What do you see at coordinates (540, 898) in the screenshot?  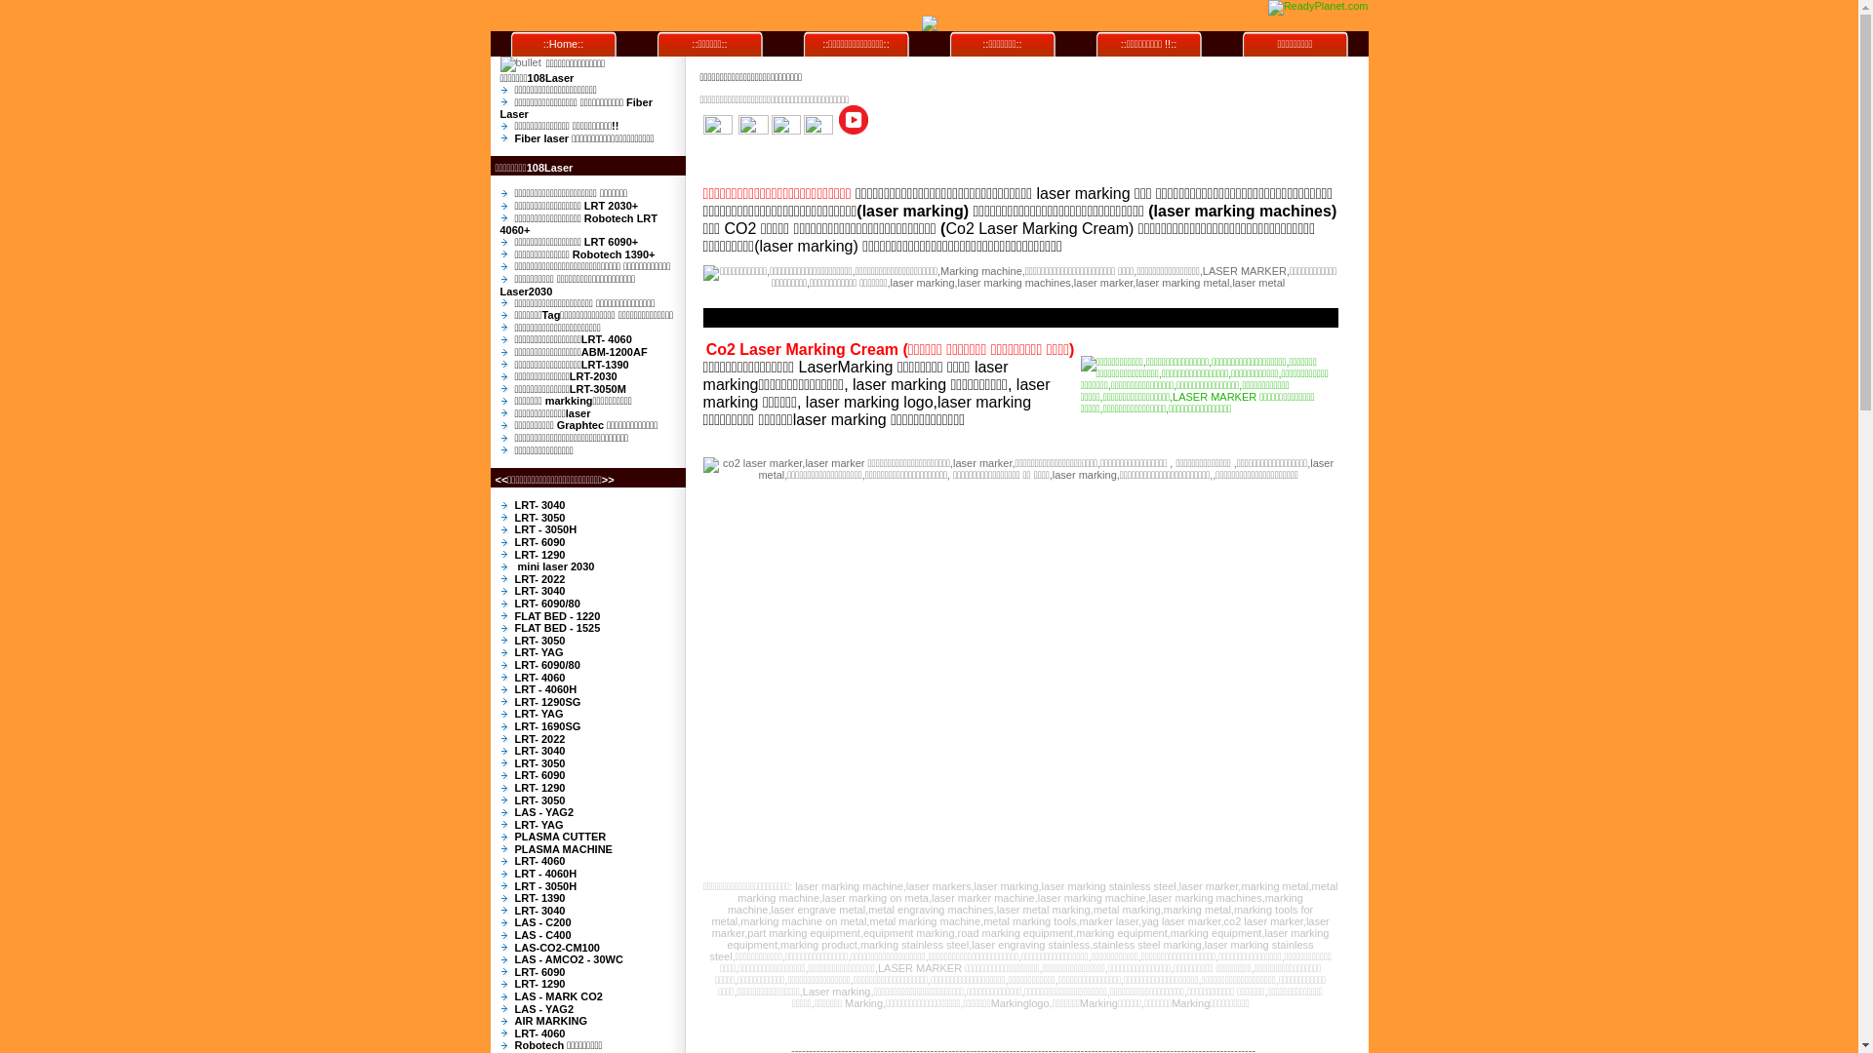 I see `LRT- 1390` at bounding box center [540, 898].